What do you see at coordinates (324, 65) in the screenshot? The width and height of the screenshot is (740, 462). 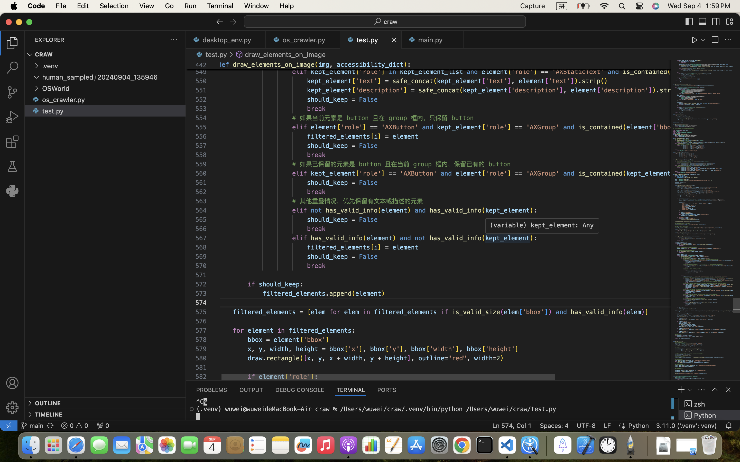 I see `img` at bounding box center [324, 65].